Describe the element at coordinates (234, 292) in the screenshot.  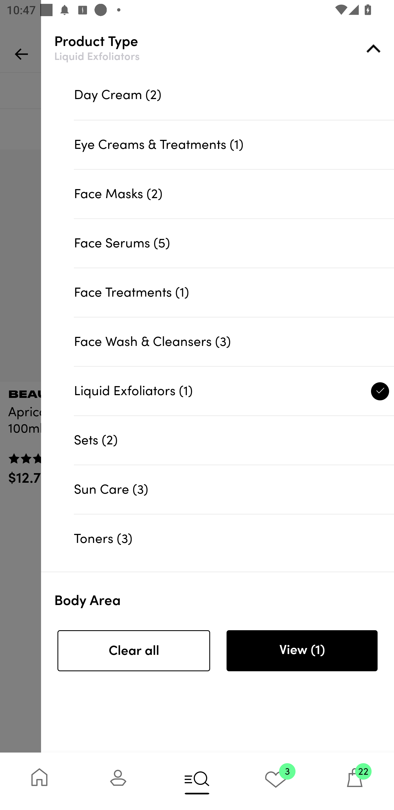
I see `Face Treatments (1)` at that location.